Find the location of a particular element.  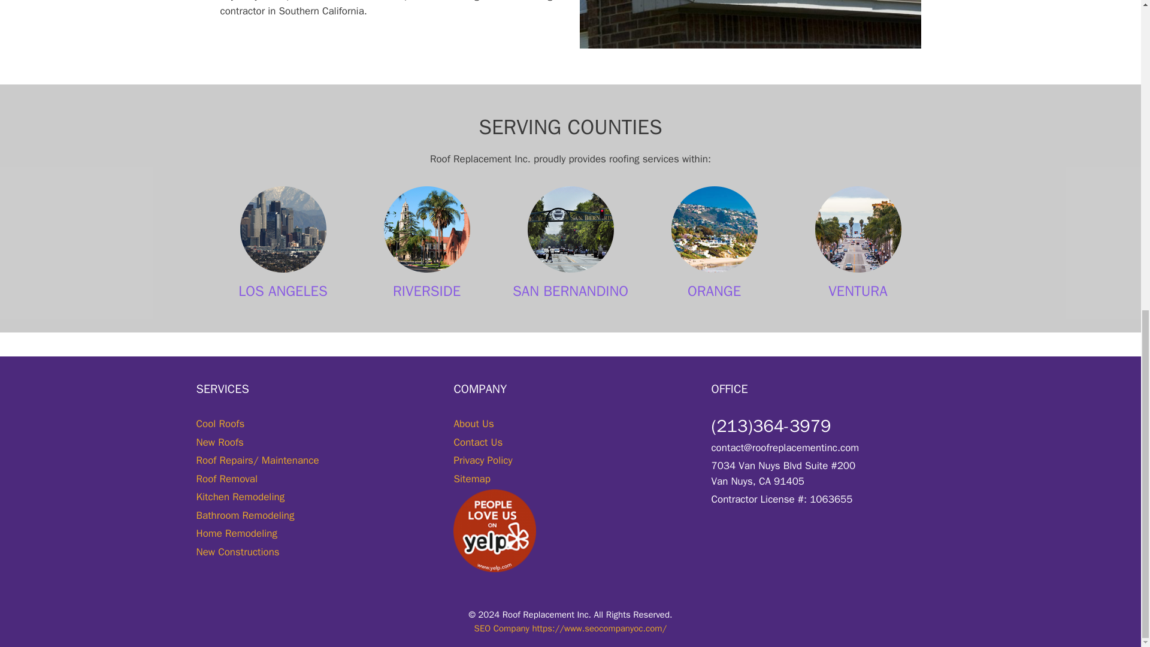

Bathroom Remodeling is located at coordinates (246, 515).